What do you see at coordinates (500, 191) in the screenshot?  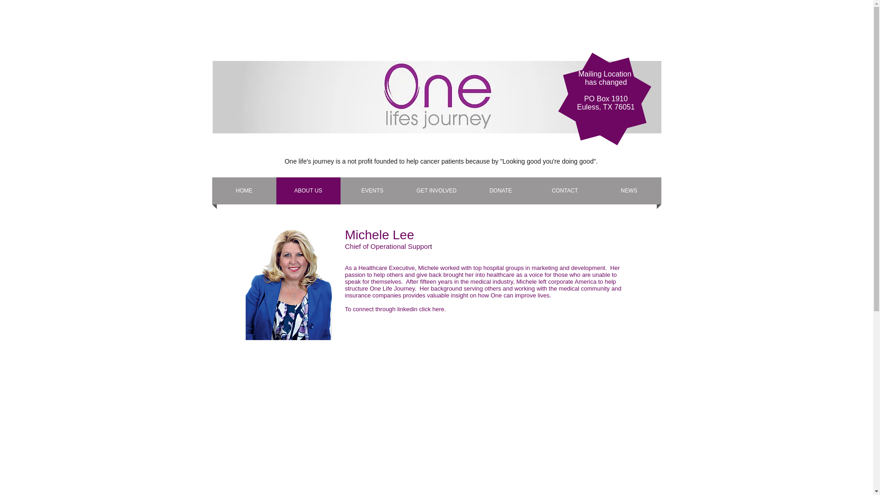 I see `DONATE` at bounding box center [500, 191].